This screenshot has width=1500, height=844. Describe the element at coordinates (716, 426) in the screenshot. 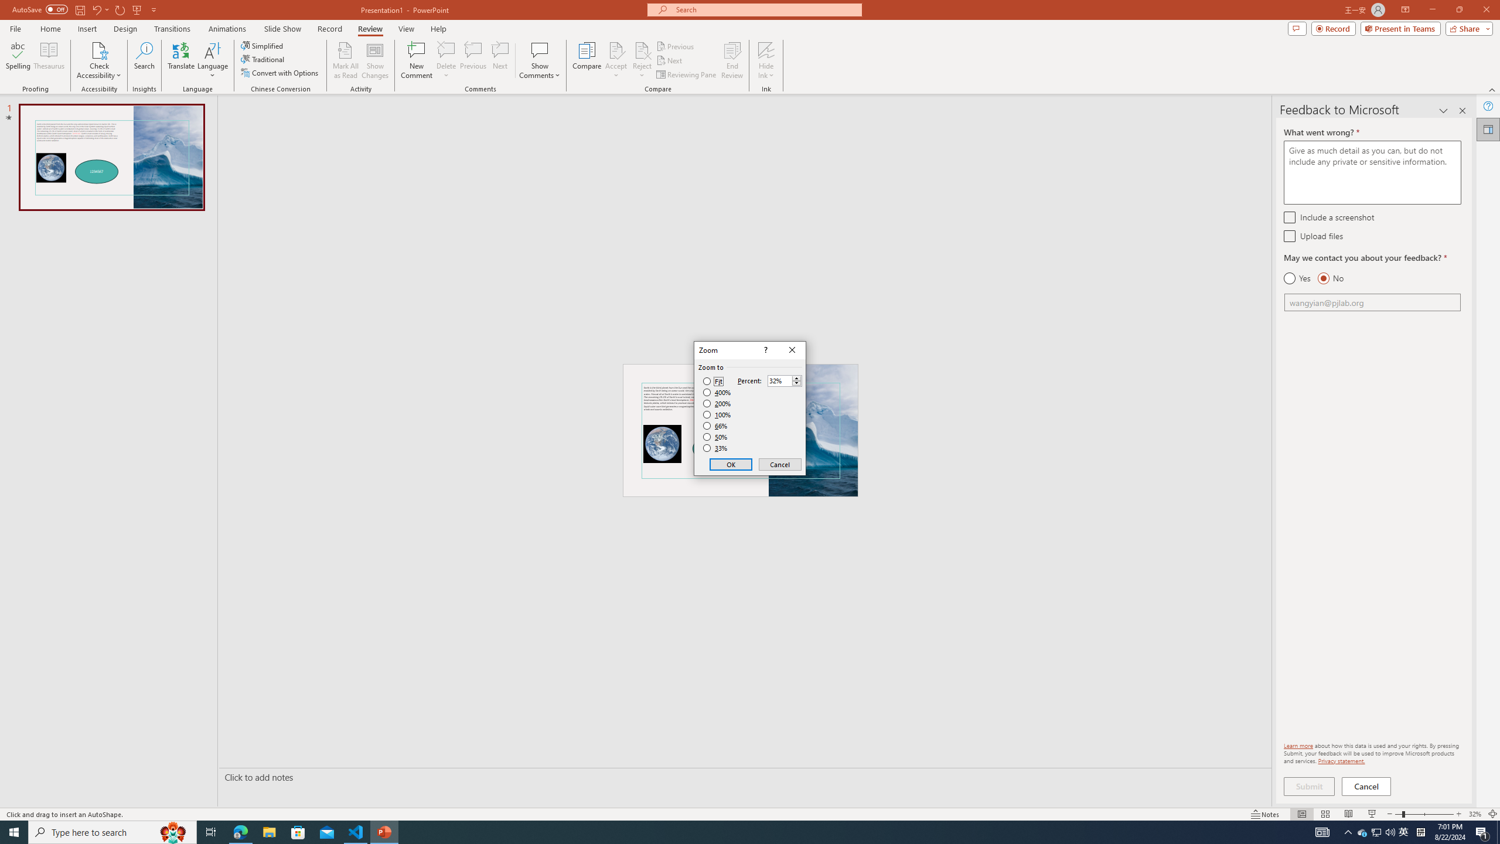

I see `66%` at that location.